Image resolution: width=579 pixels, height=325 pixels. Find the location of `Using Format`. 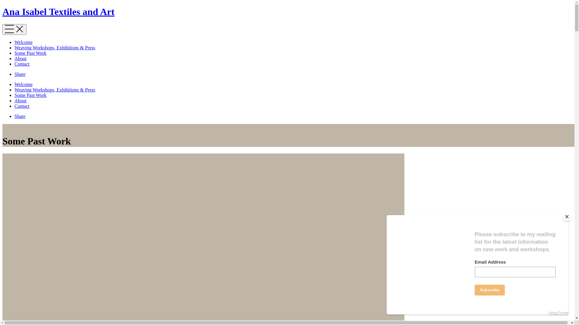

Using Format is located at coordinates (558, 313).